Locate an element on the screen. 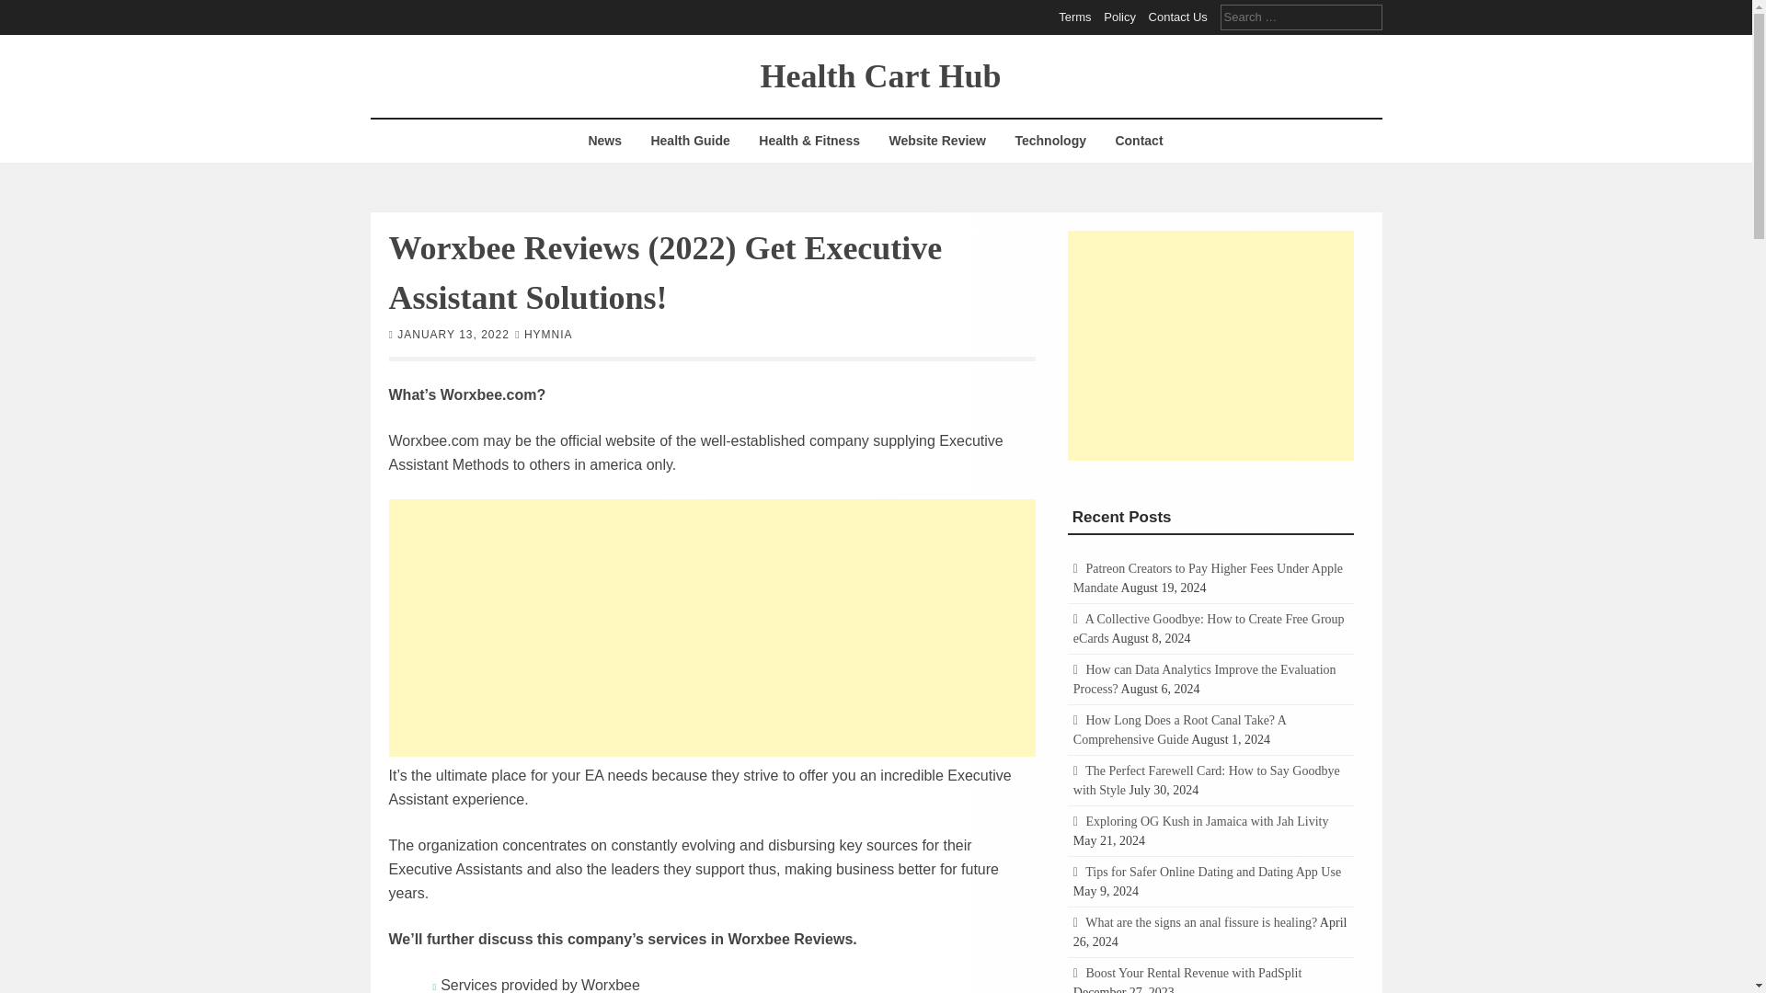 This screenshot has height=993, width=1766. Tips for Safer Online Dating and Dating App Use is located at coordinates (1212, 872).